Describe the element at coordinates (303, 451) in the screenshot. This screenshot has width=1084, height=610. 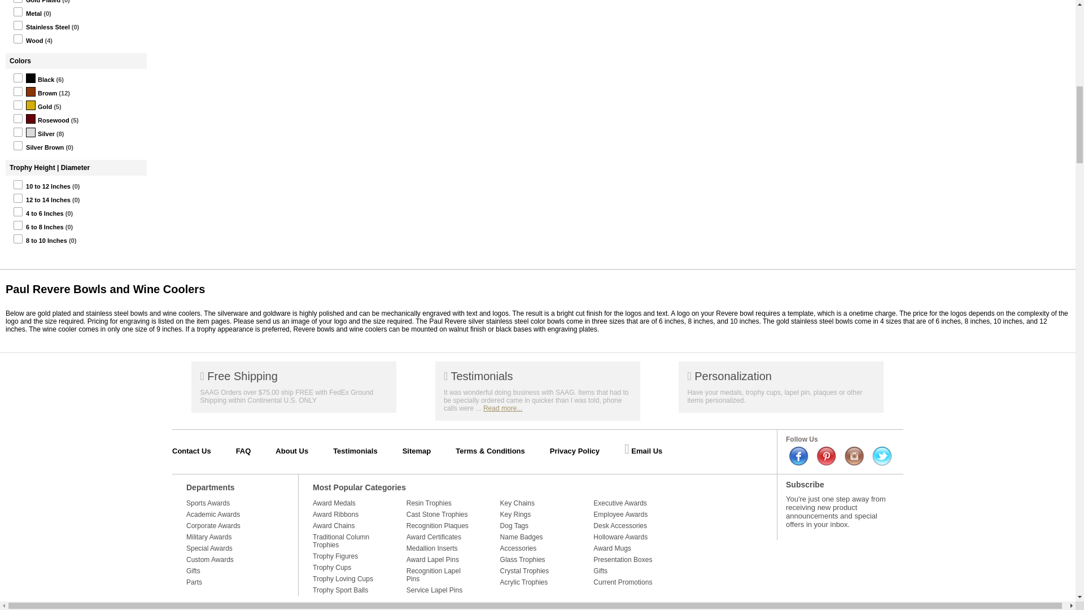
I see `About Us` at that location.